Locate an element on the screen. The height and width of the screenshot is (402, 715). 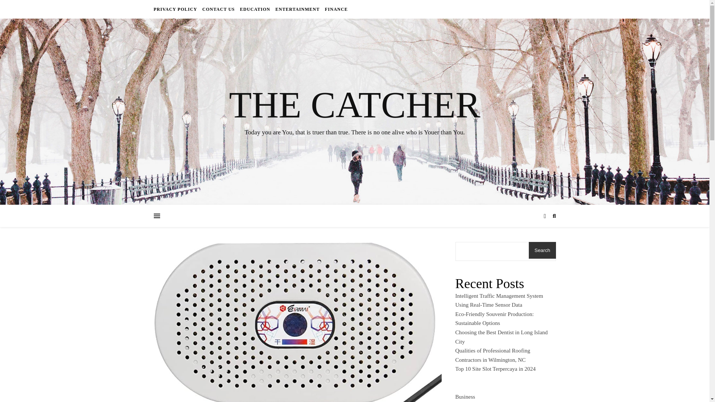
Top 10 Site Slot Terpercaya in 2024 is located at coordinates (495, 368).